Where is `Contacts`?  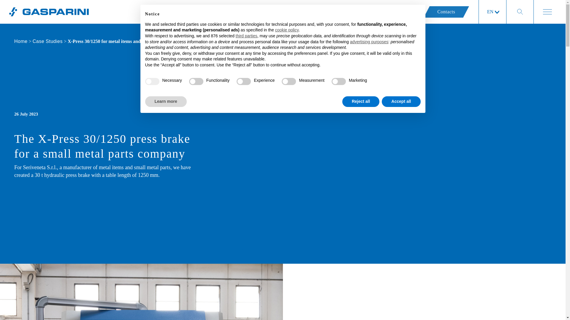
Contacts is located at coordinates (446, 12).